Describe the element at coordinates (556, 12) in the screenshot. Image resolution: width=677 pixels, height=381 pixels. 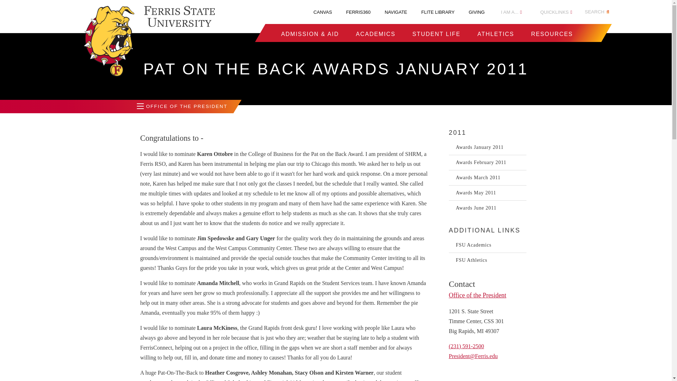
I see `QUICKLINKS` at that location.